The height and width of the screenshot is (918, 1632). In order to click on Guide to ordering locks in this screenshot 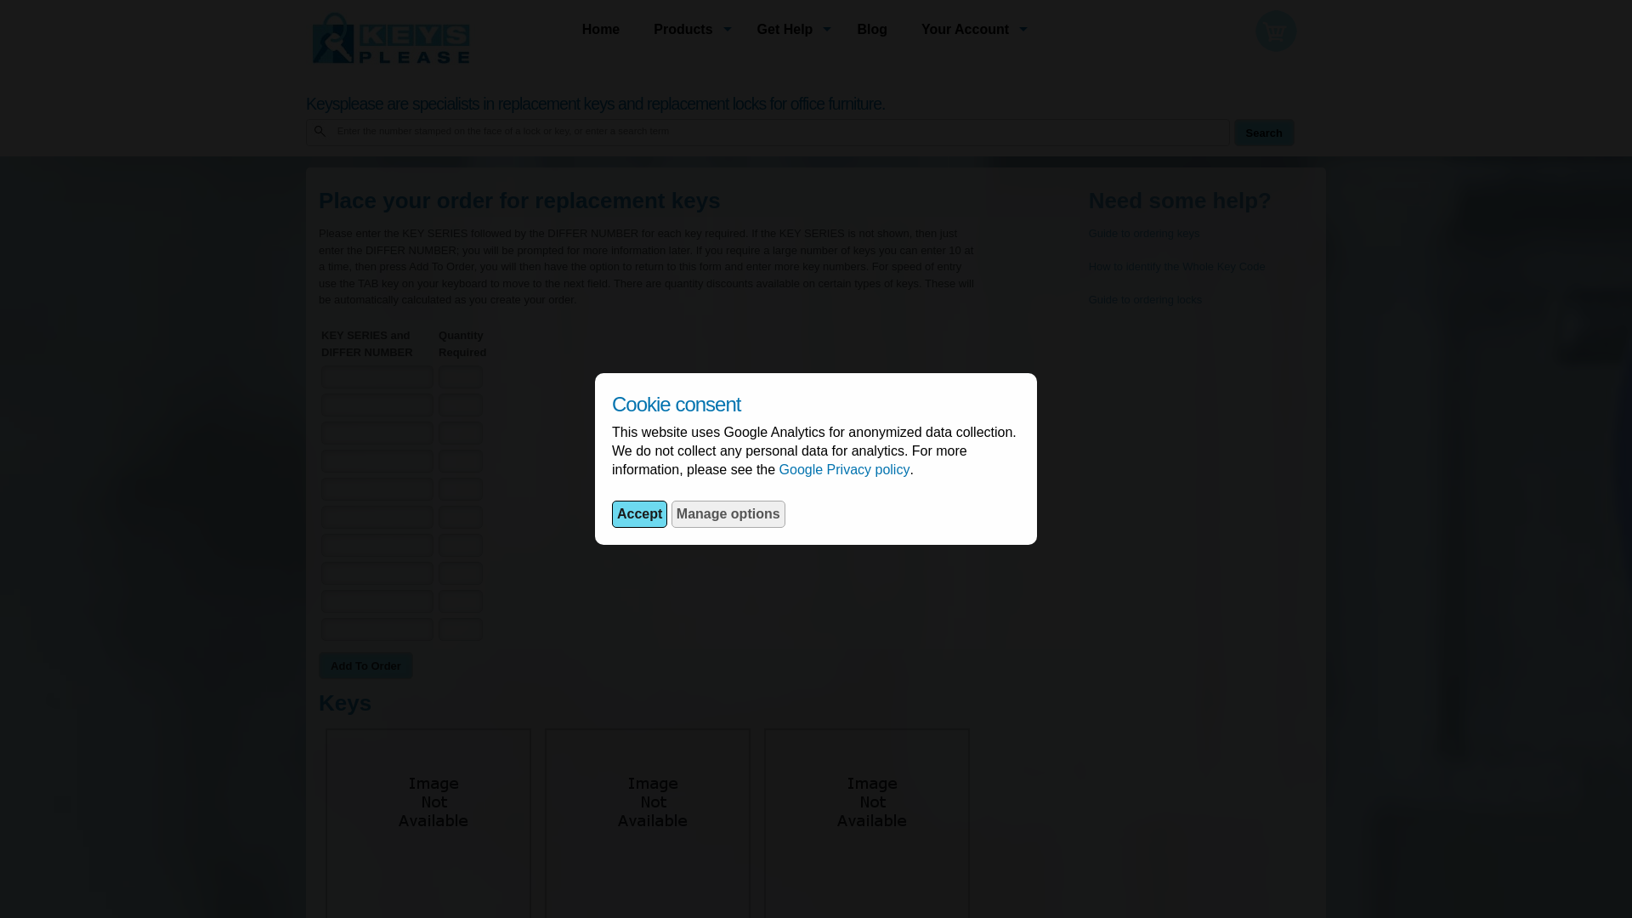, I will do `click(1146, 299)`.